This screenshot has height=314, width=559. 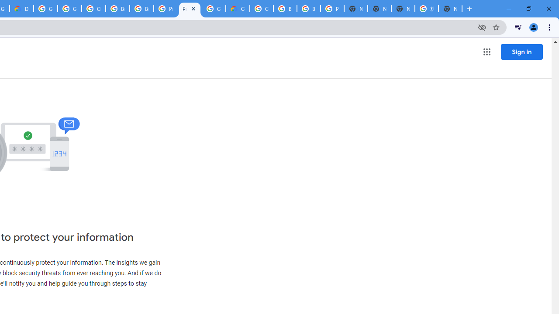 What do you see at coordinates (482, 27) in the screenshot?
I see `Third-party cookies blocked` at bounding box center [482, 27].